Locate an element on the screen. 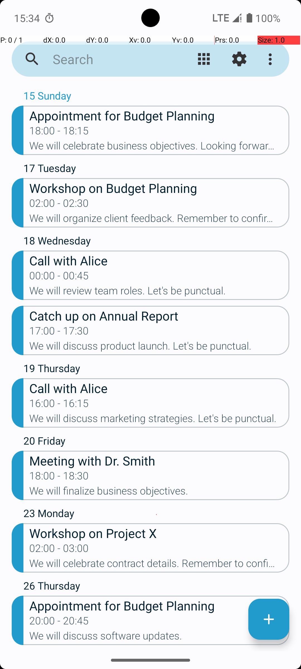  19 Thursday is located at coordinates (156, 370).